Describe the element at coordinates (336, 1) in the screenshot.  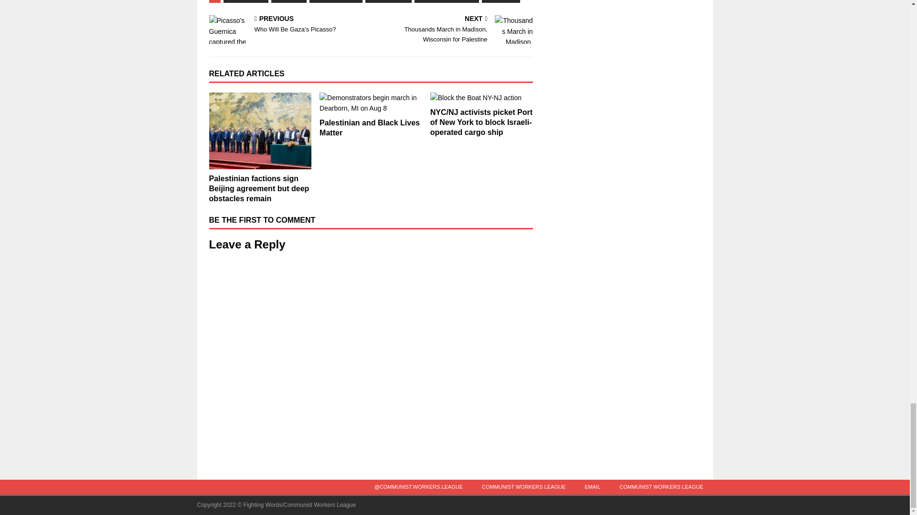
I see `MIDDLE EAST` at that location.